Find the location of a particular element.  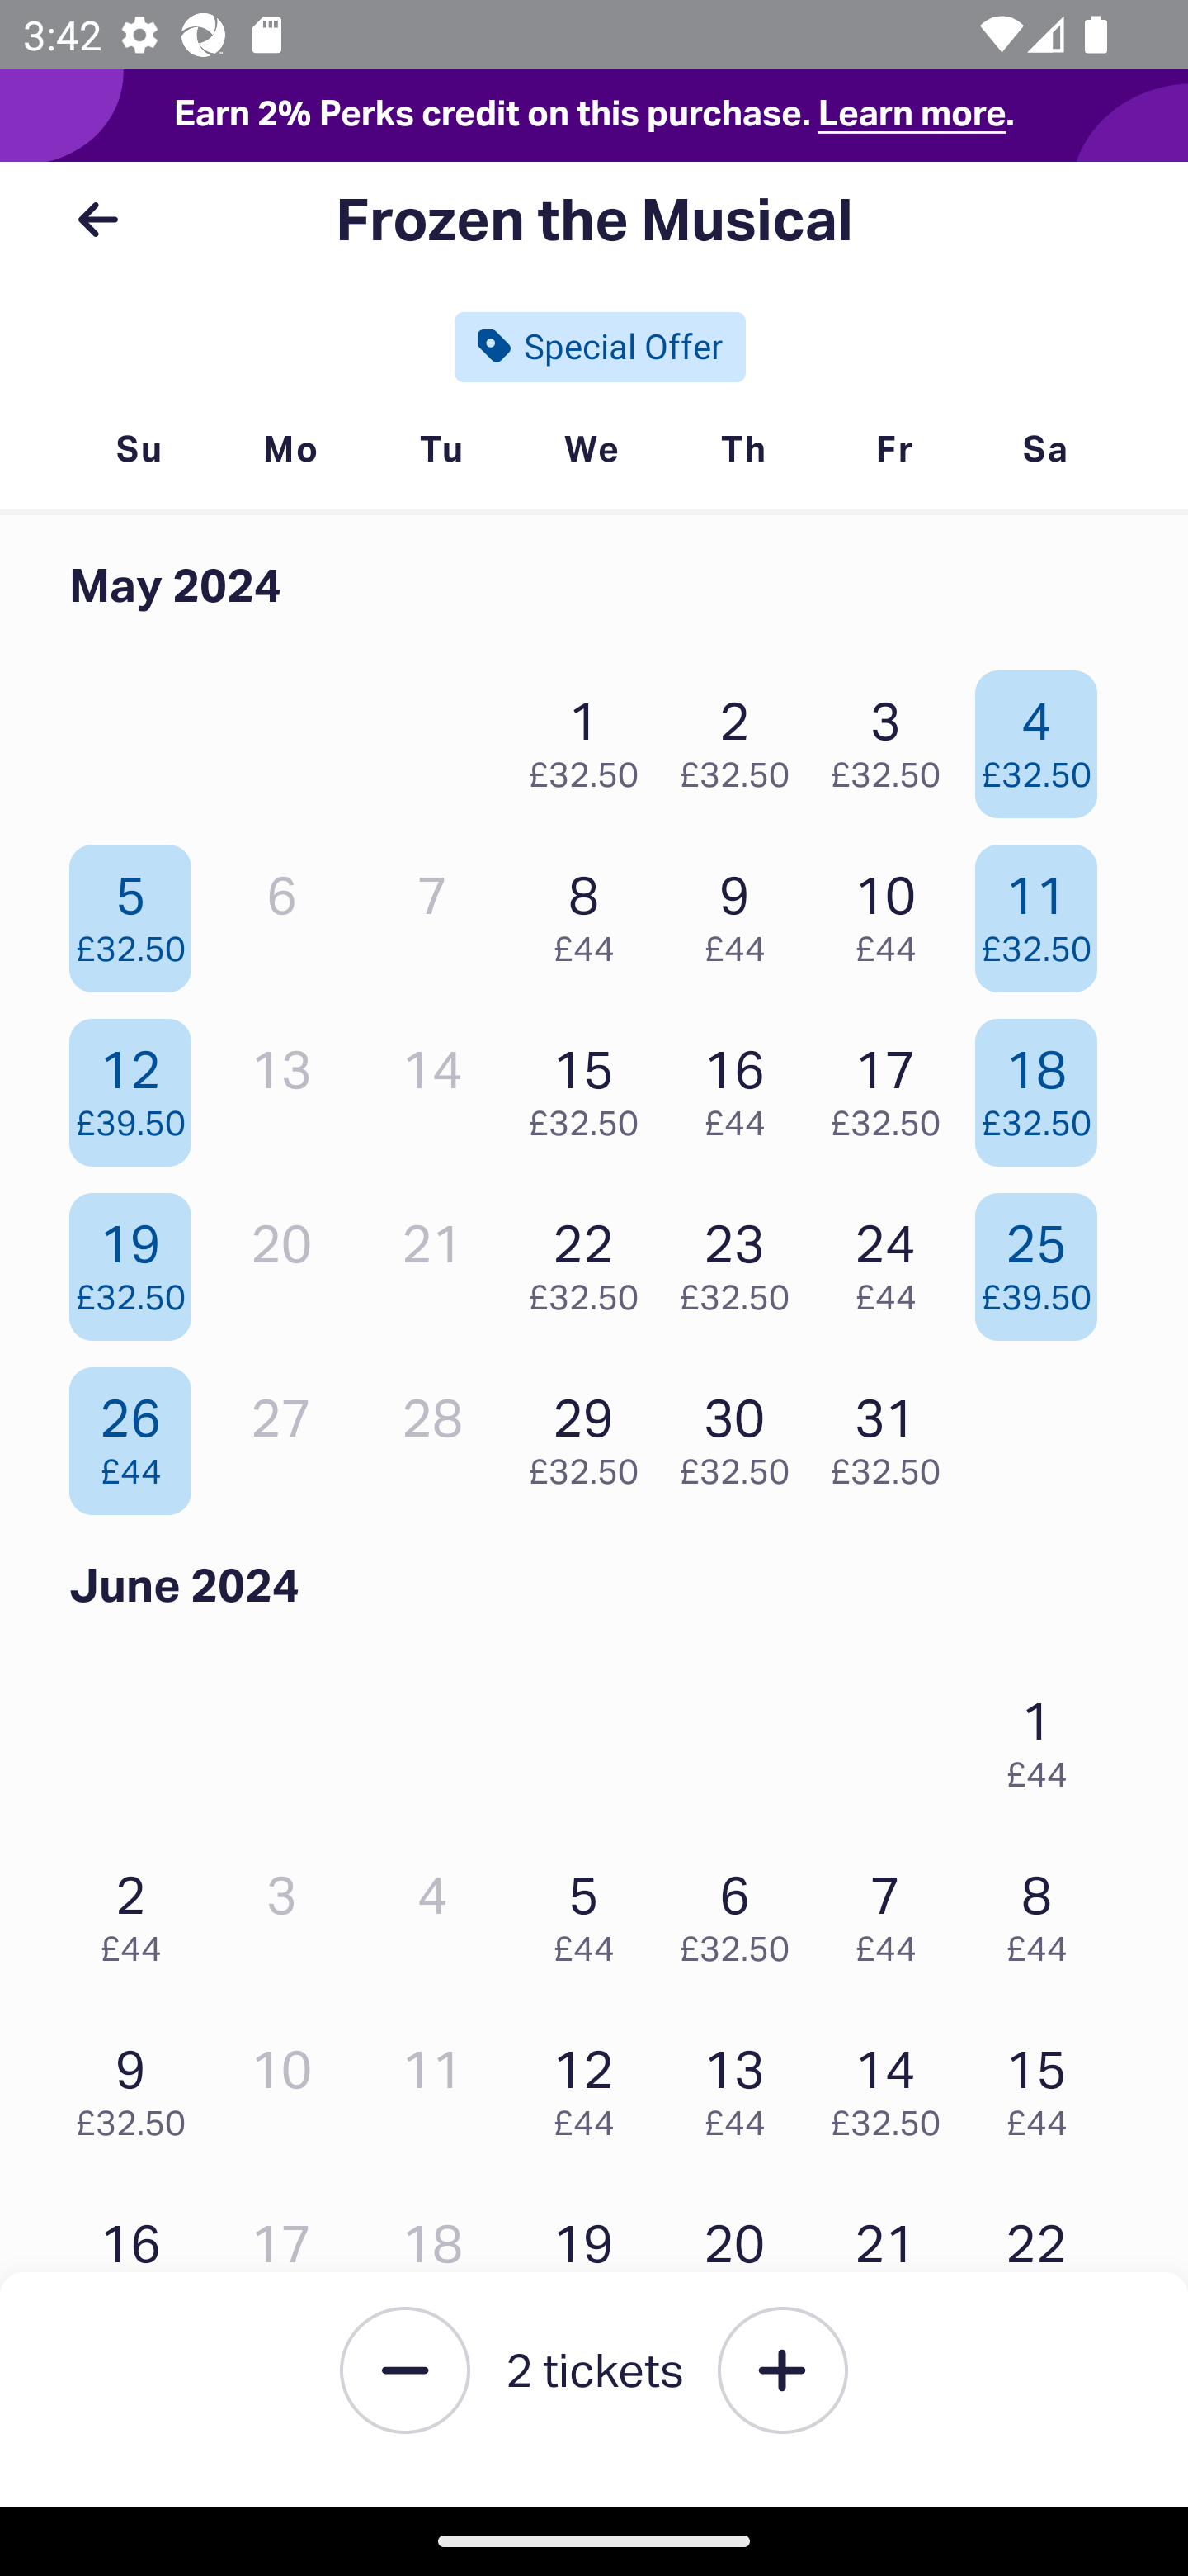

12 £44 is located at coordinates (592, 2085).